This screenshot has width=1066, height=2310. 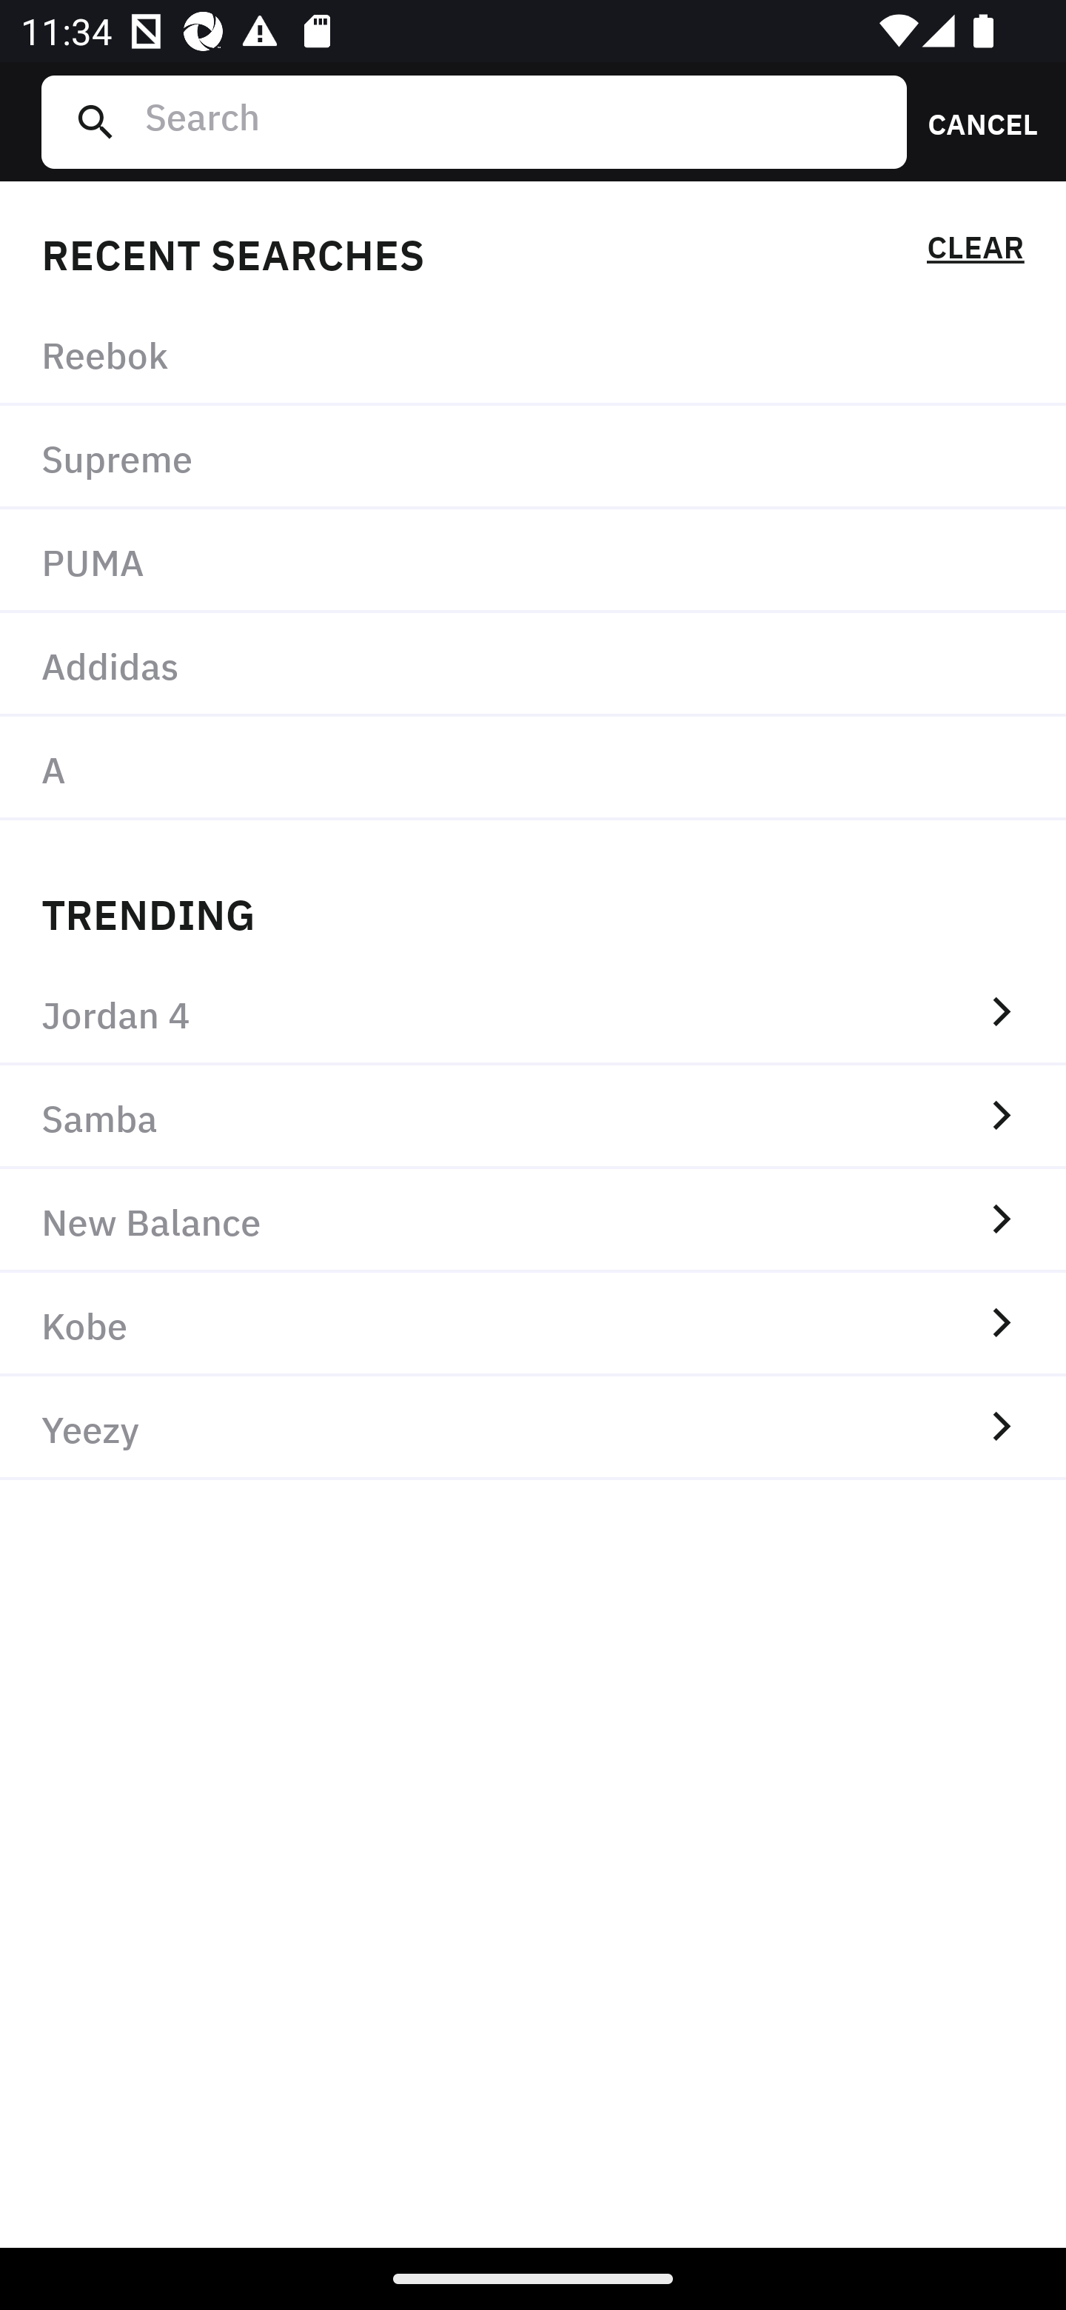 What do you see at coordinates (973, 121) in the screenshot?
I see `CANCEL` at bounding box center [973, 121].